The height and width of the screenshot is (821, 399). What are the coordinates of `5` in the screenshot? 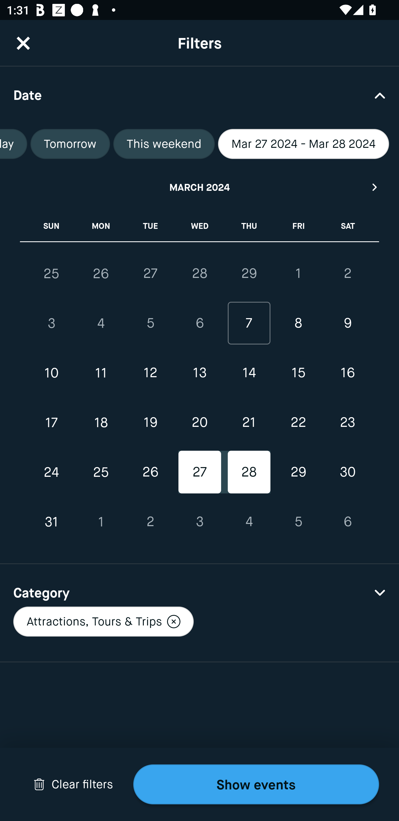 It's located at (150, 323).